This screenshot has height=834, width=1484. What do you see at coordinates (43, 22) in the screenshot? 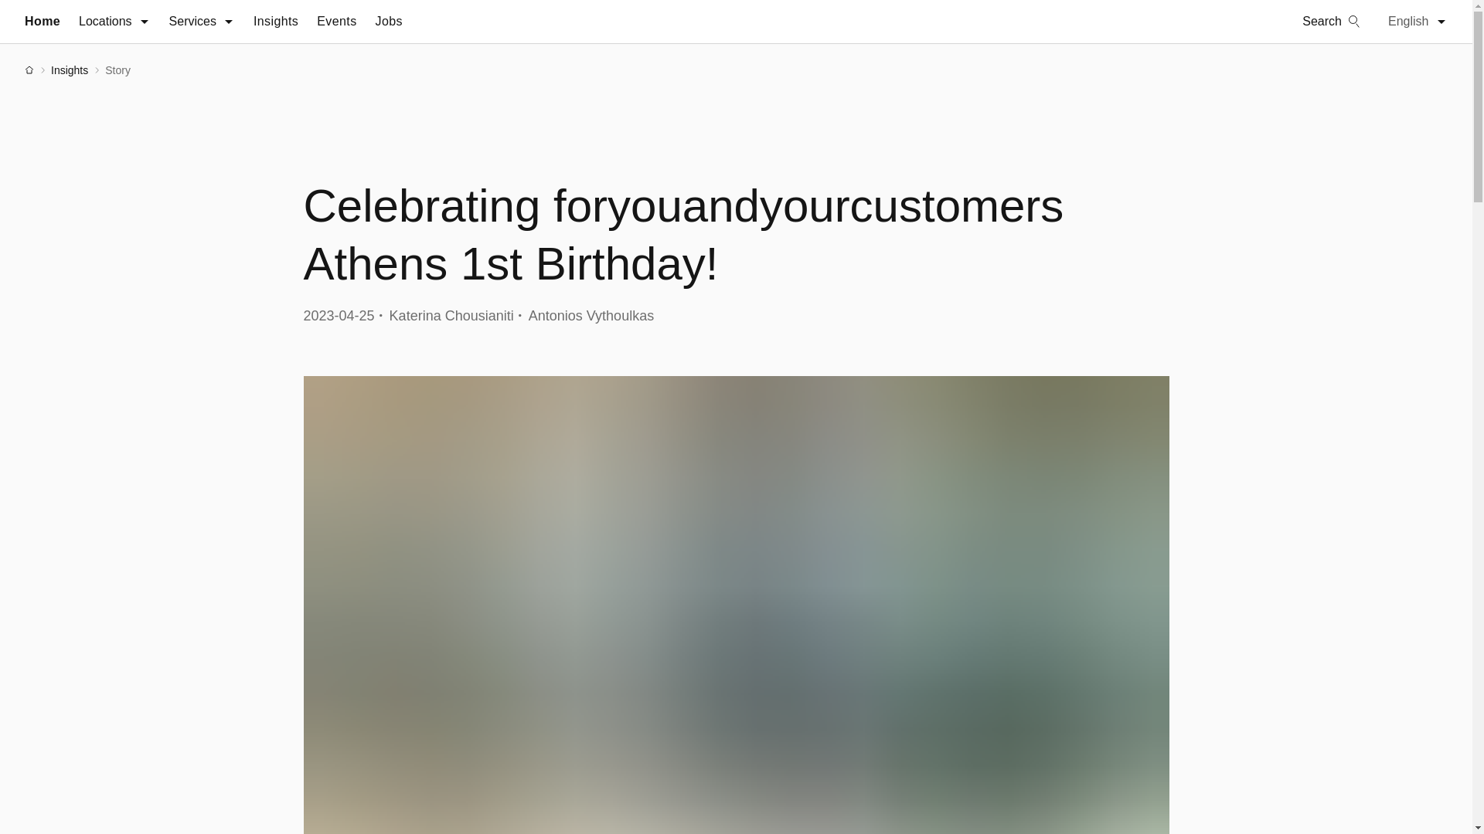
I see `Home` at bounding box center [43, 22].